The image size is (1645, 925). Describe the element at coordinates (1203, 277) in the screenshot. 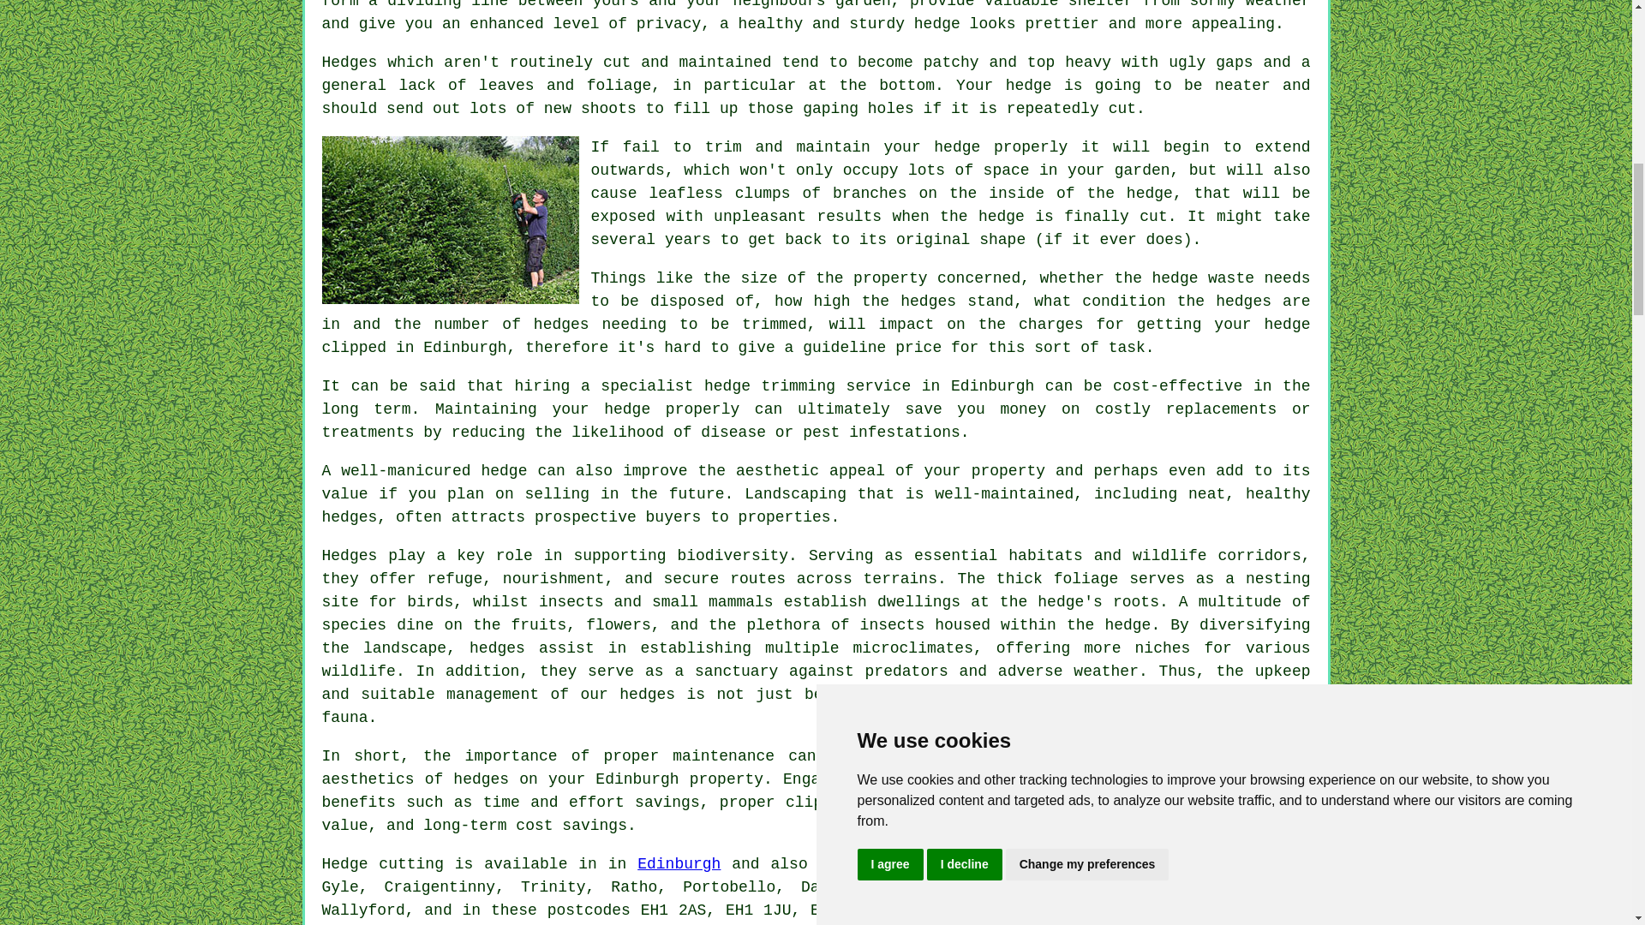

I see `hedge waste` at that location.